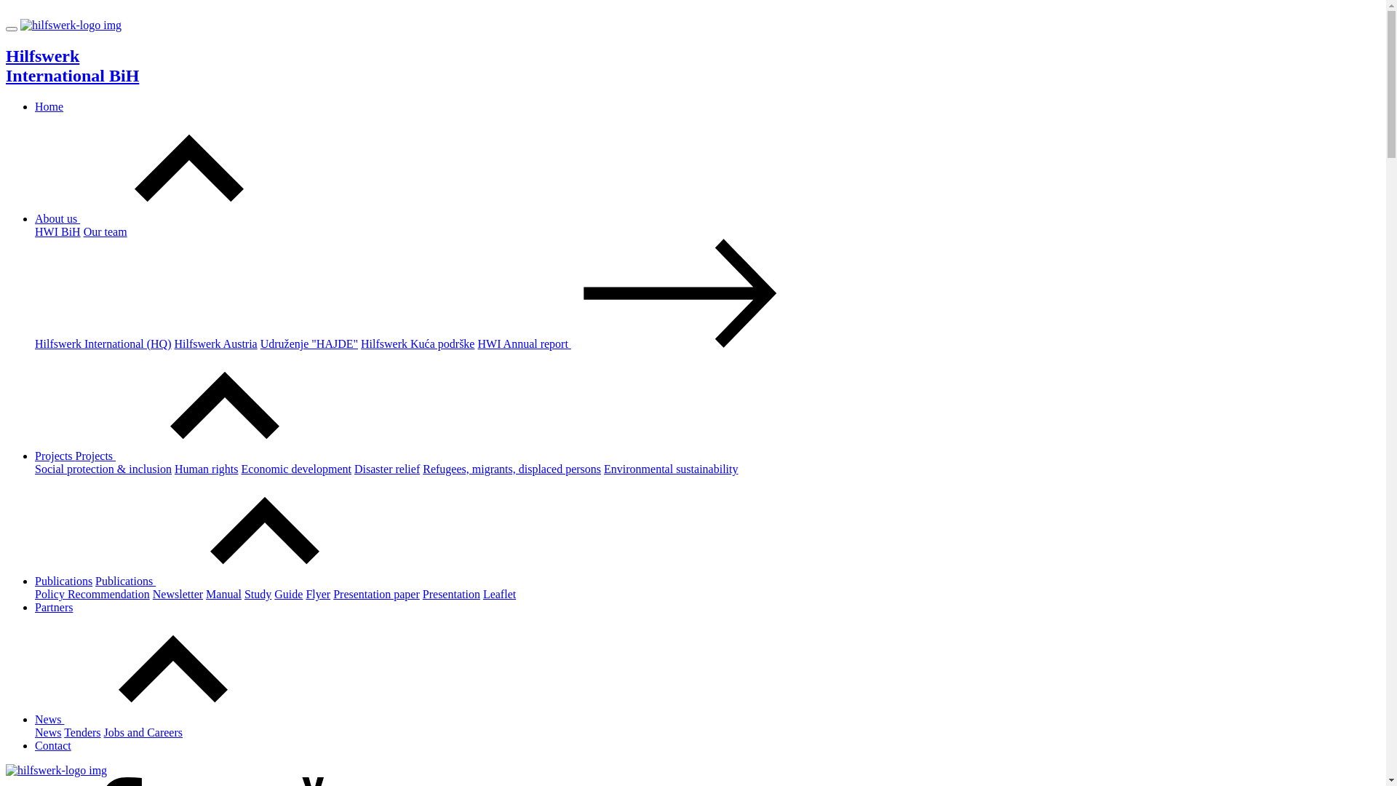  I want to click on Leaflet, so click(499, 594).